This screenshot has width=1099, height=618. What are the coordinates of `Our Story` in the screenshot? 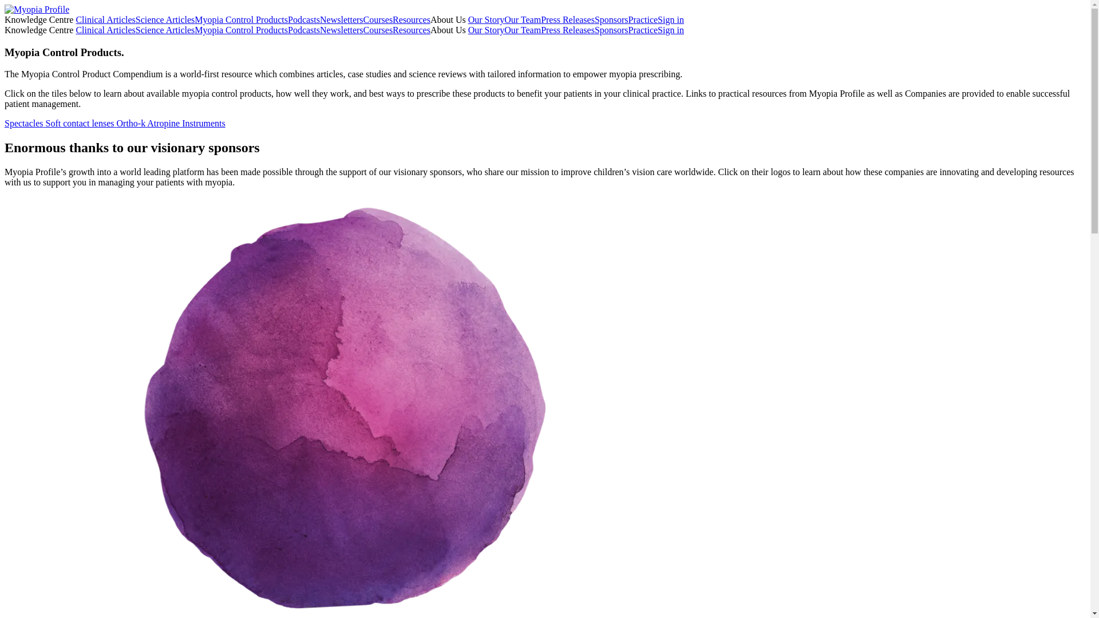 It's located at (486, 19).